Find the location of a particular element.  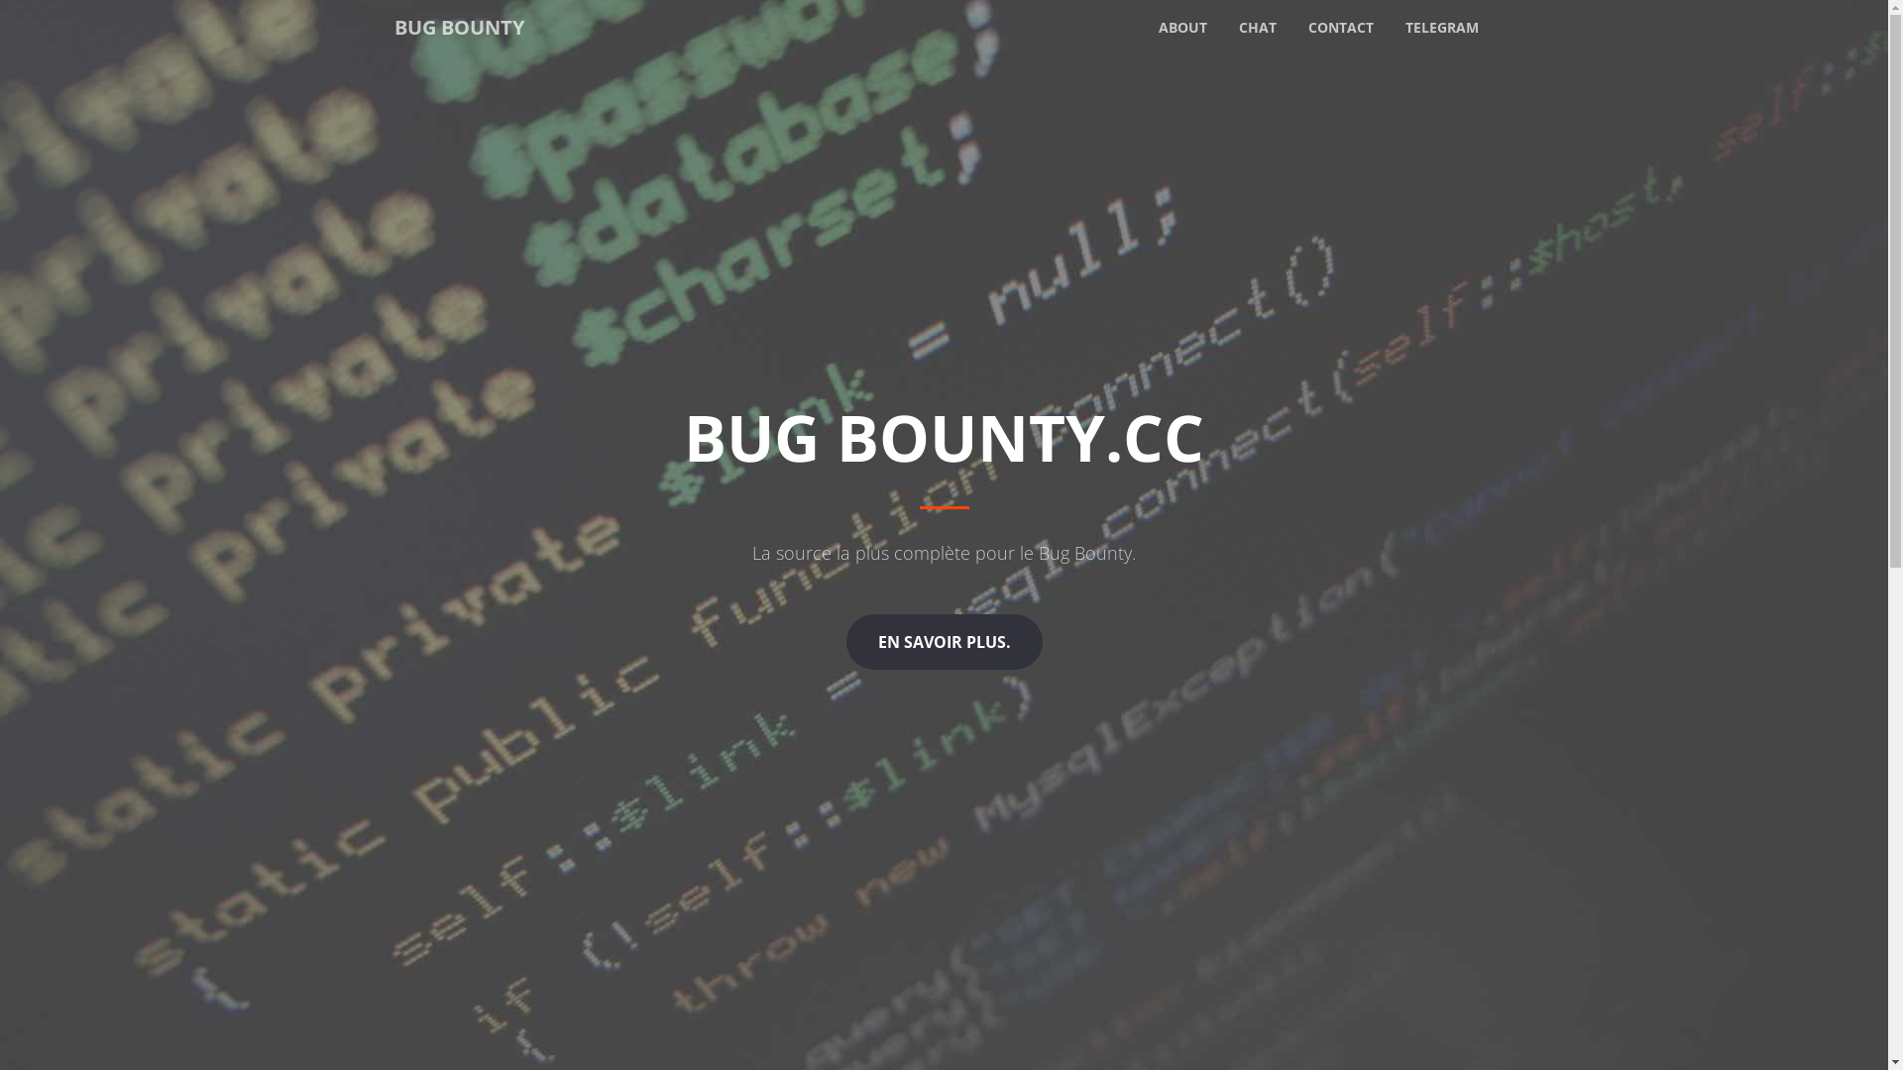

CHAT is located at coordinates (1258, 28).